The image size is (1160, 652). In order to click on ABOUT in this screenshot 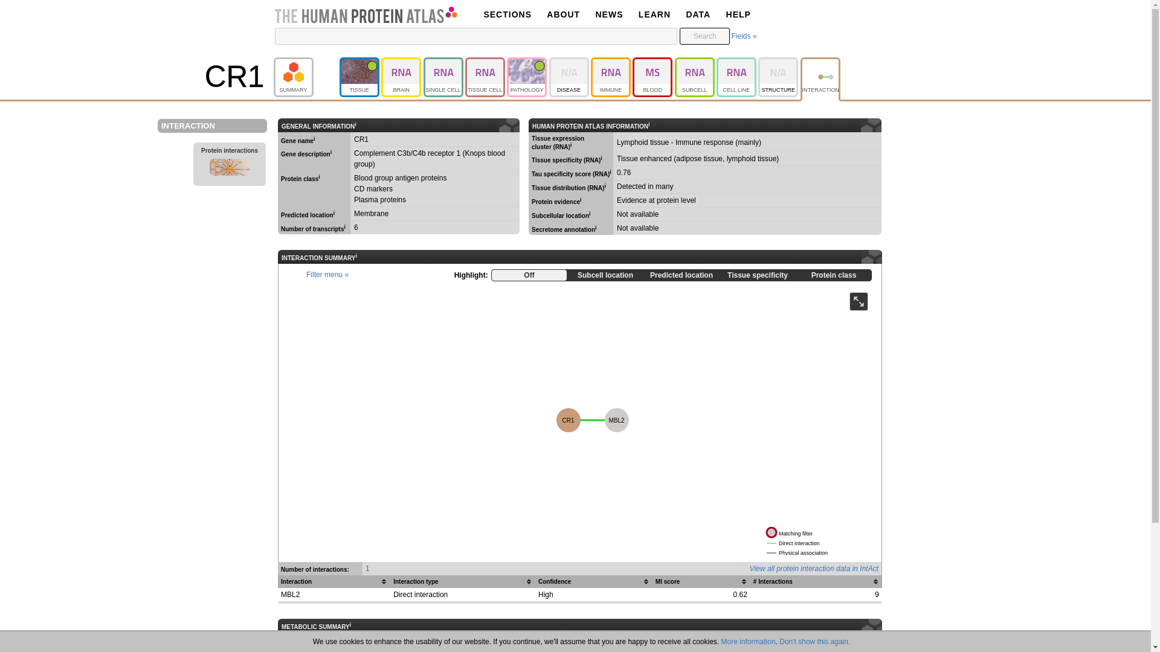, I will do `click(819, 501)`.